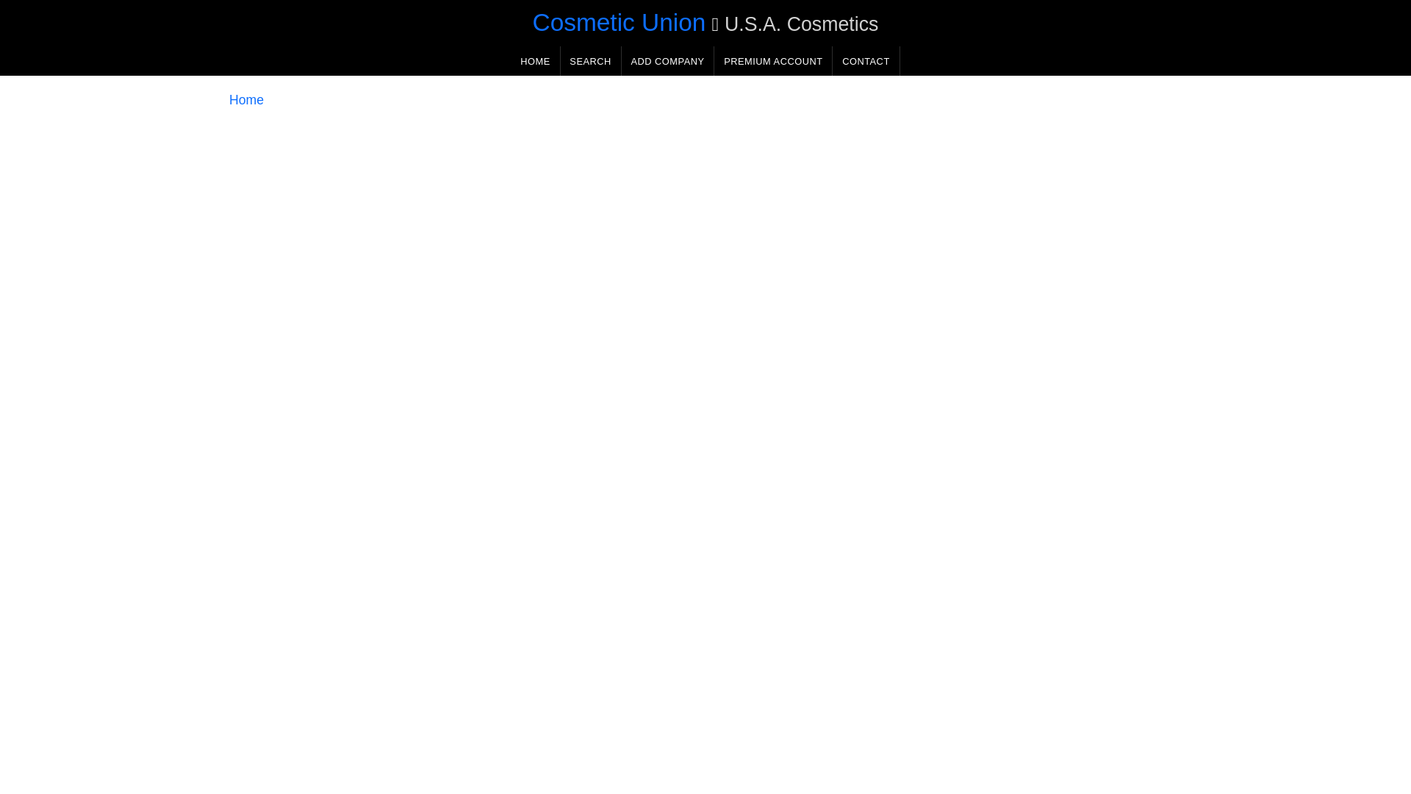 This screenshot has width=1411, height=794. I want to click on ADD COMPANY, so click(667, 60).